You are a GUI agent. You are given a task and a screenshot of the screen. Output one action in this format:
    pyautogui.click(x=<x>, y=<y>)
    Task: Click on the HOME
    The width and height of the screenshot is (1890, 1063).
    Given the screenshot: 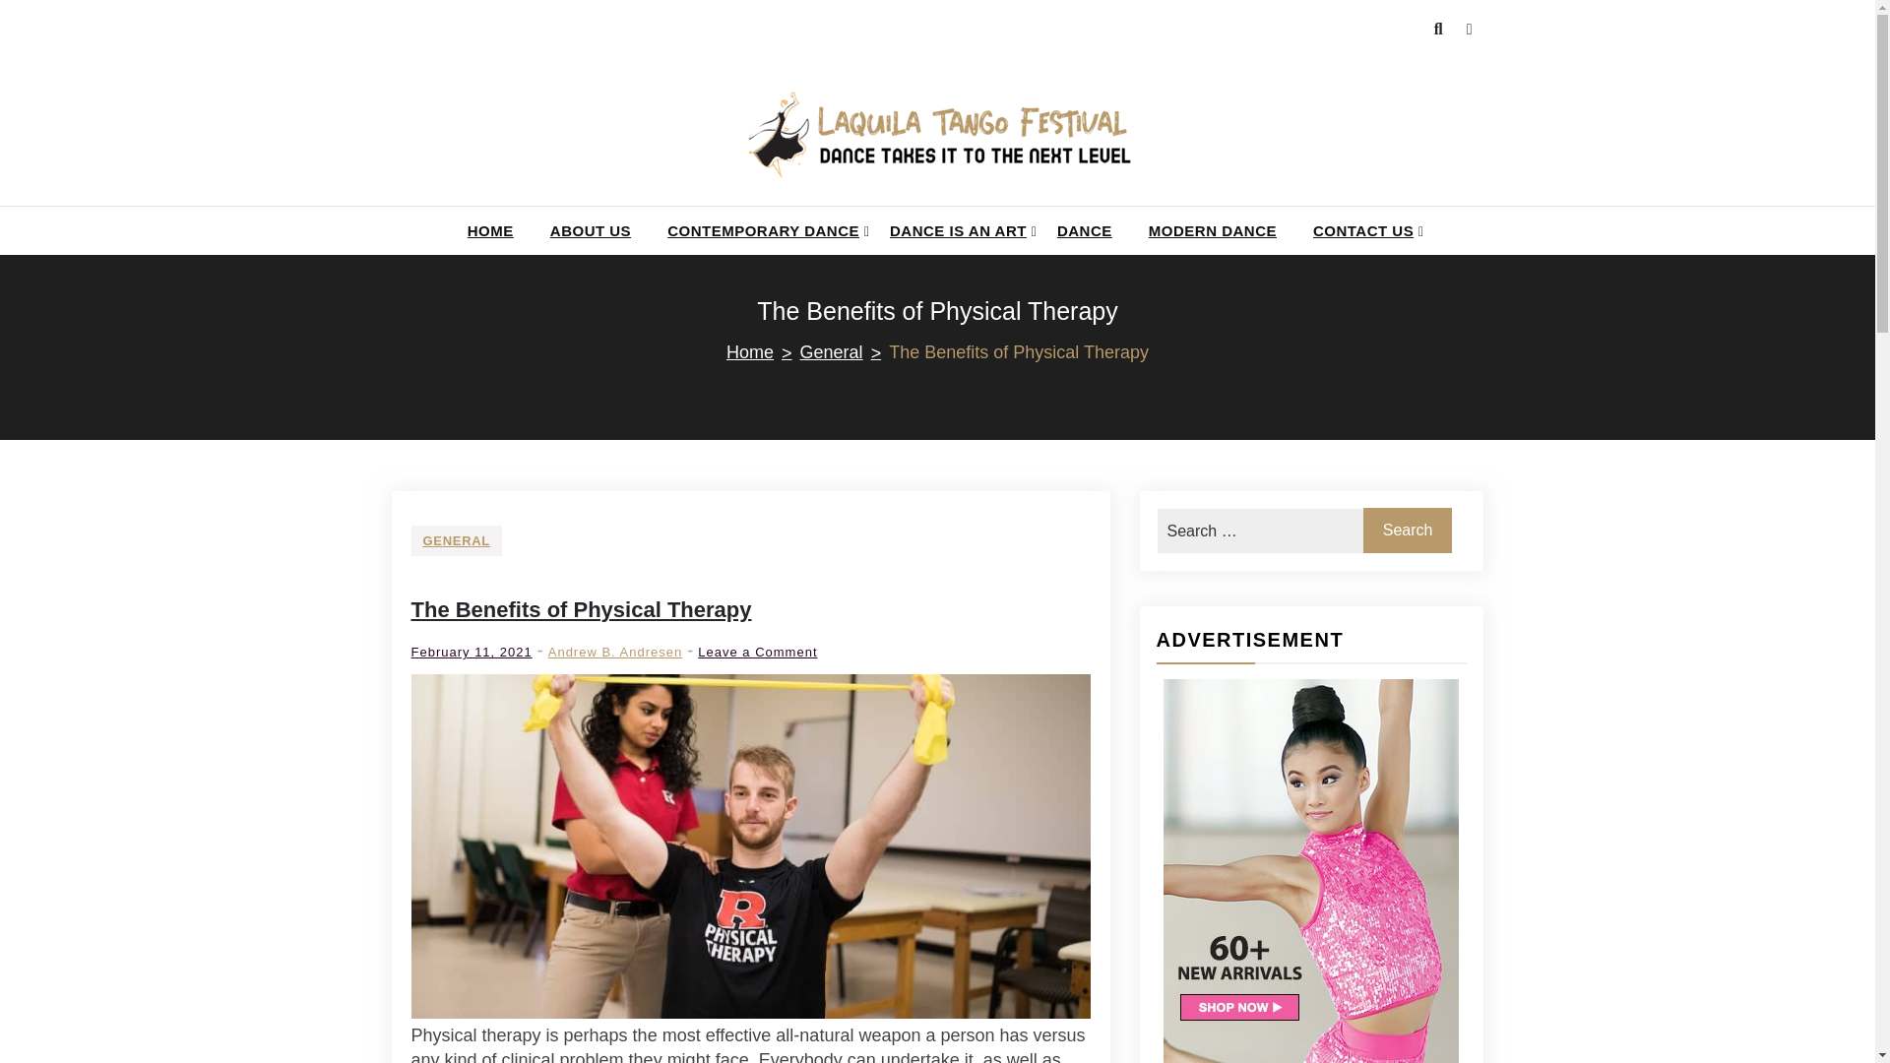 What is the action you would take?
    pyautogui.click(x=490, y=230)
    